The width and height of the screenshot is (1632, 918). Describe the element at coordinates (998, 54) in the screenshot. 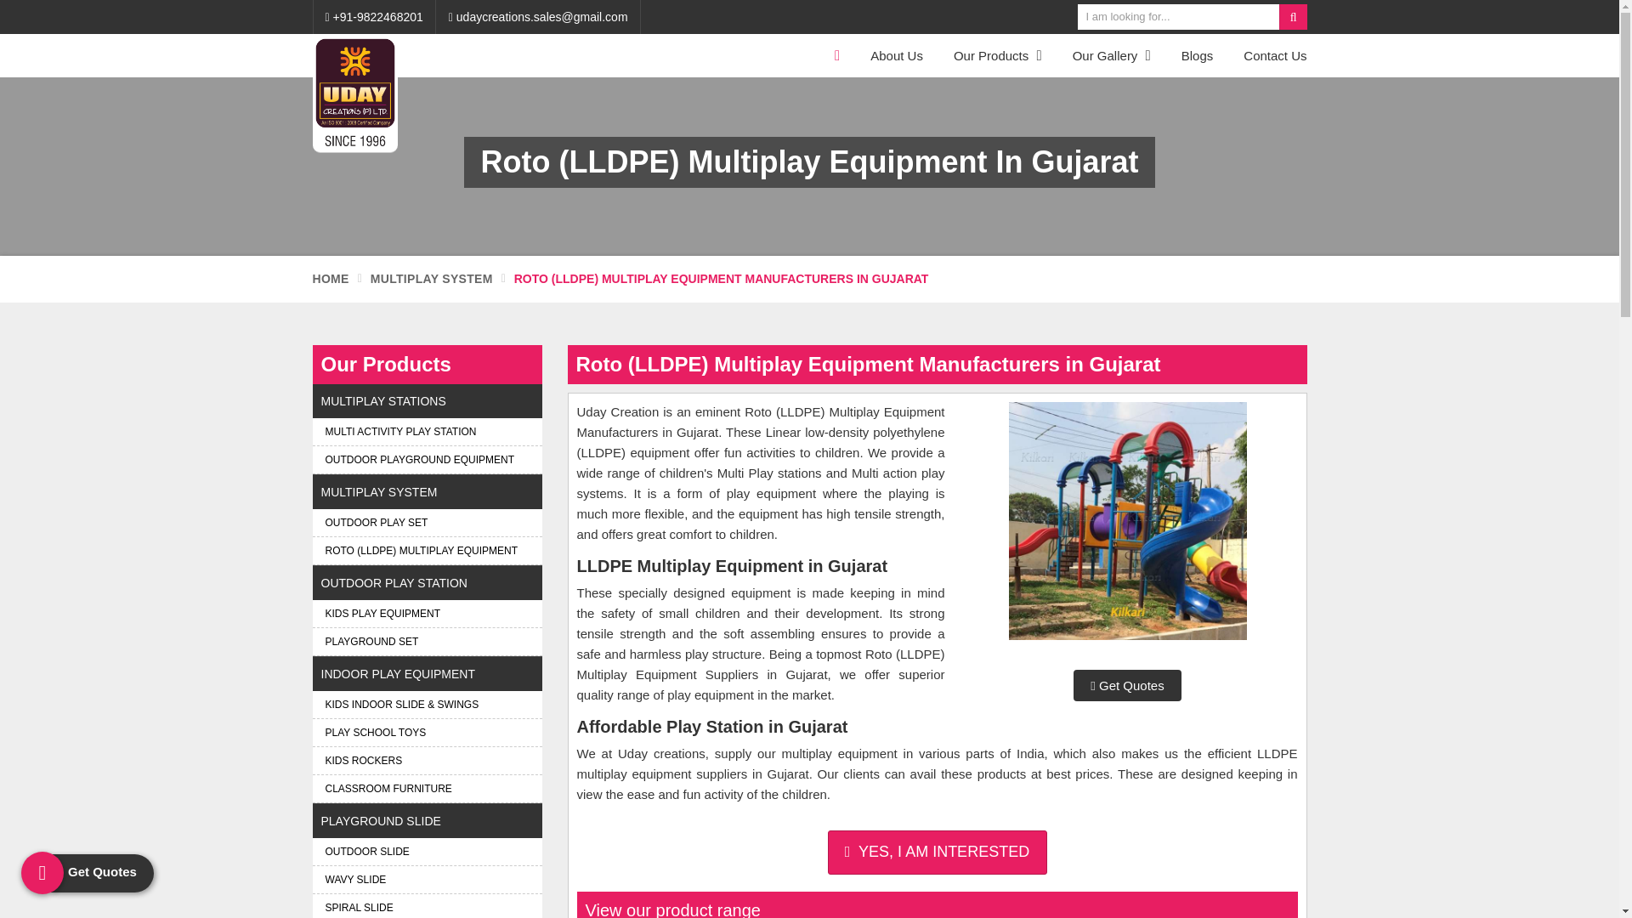

I see `Our Products` at that location.